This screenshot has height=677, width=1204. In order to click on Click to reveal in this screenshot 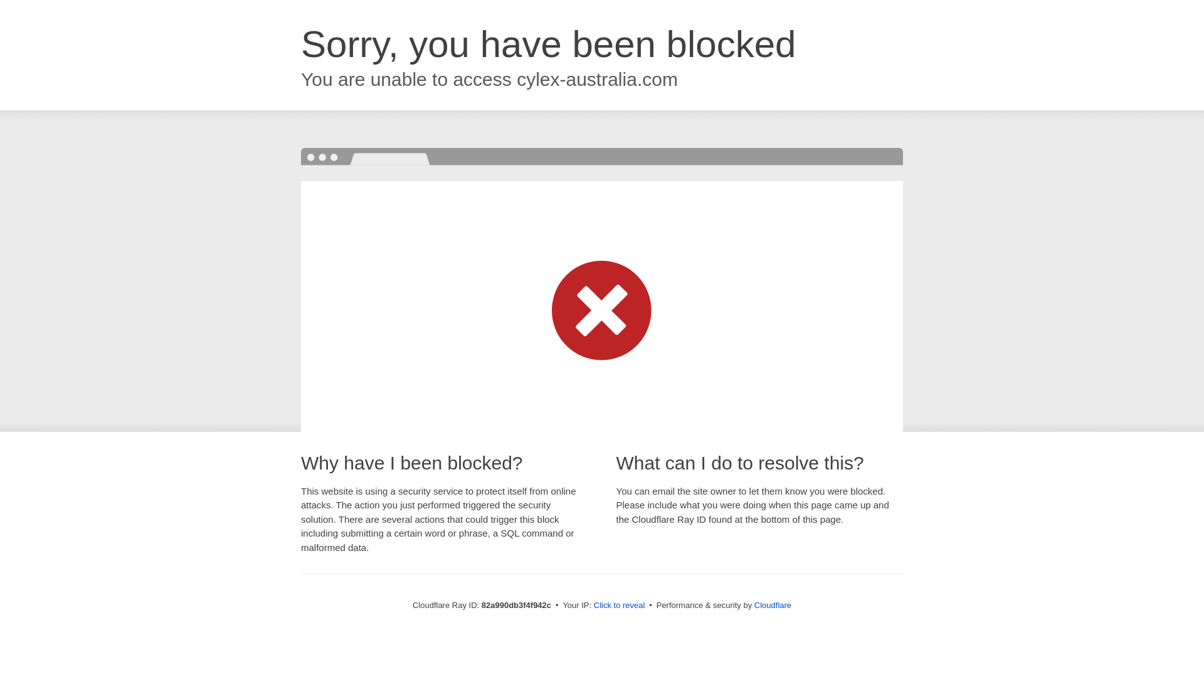, I will do `click(620, 606)`.